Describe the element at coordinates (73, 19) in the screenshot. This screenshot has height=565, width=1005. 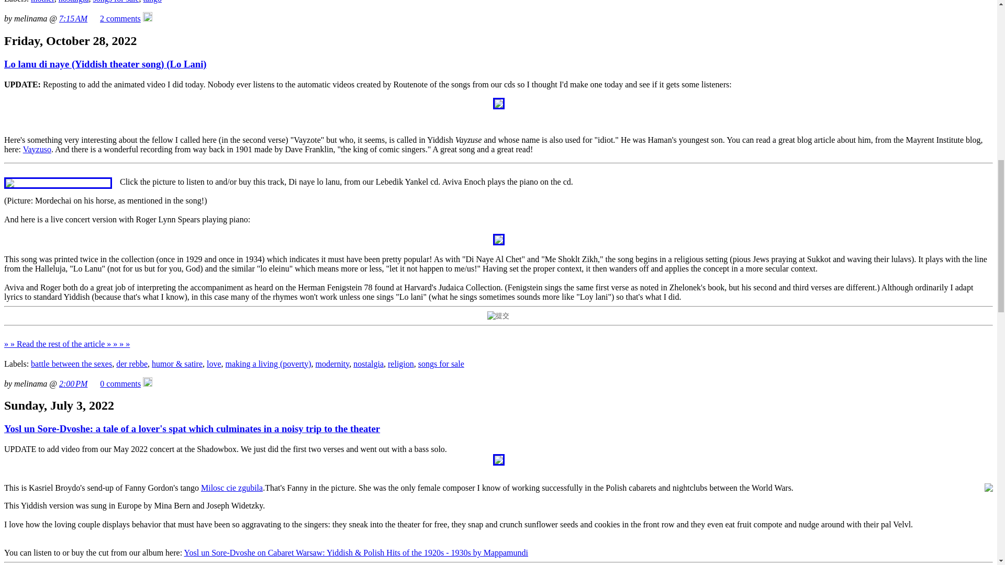
I see `permanent link` at that location.